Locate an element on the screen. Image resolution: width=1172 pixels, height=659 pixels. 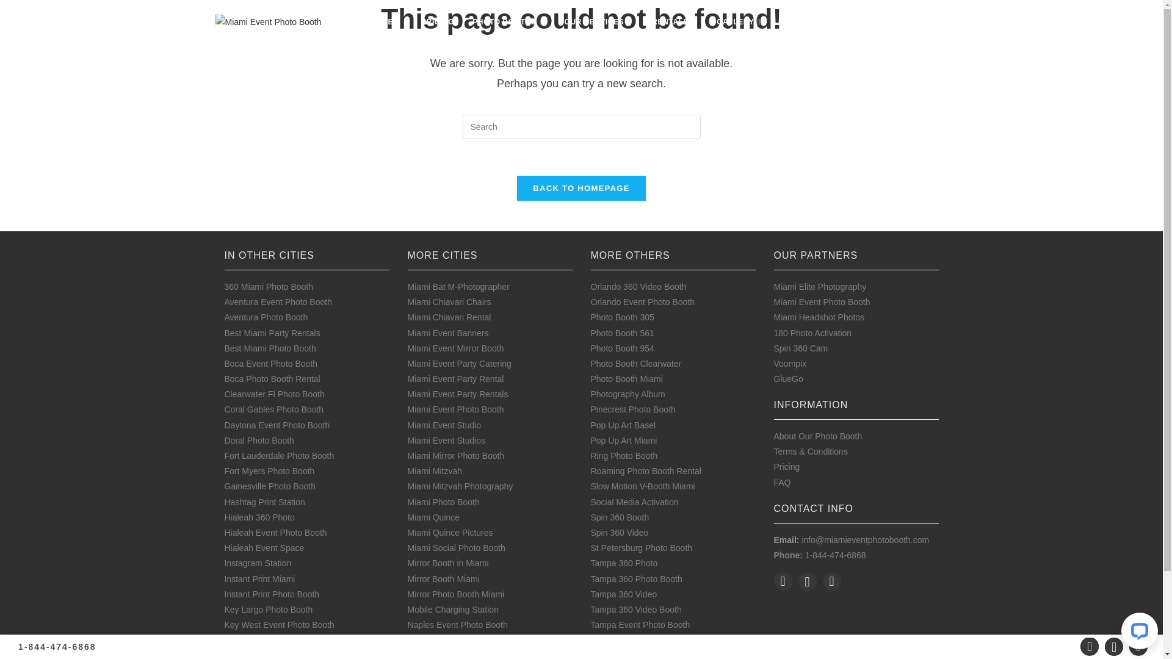
Miami Event Studio is located at coordinates (444, 425).